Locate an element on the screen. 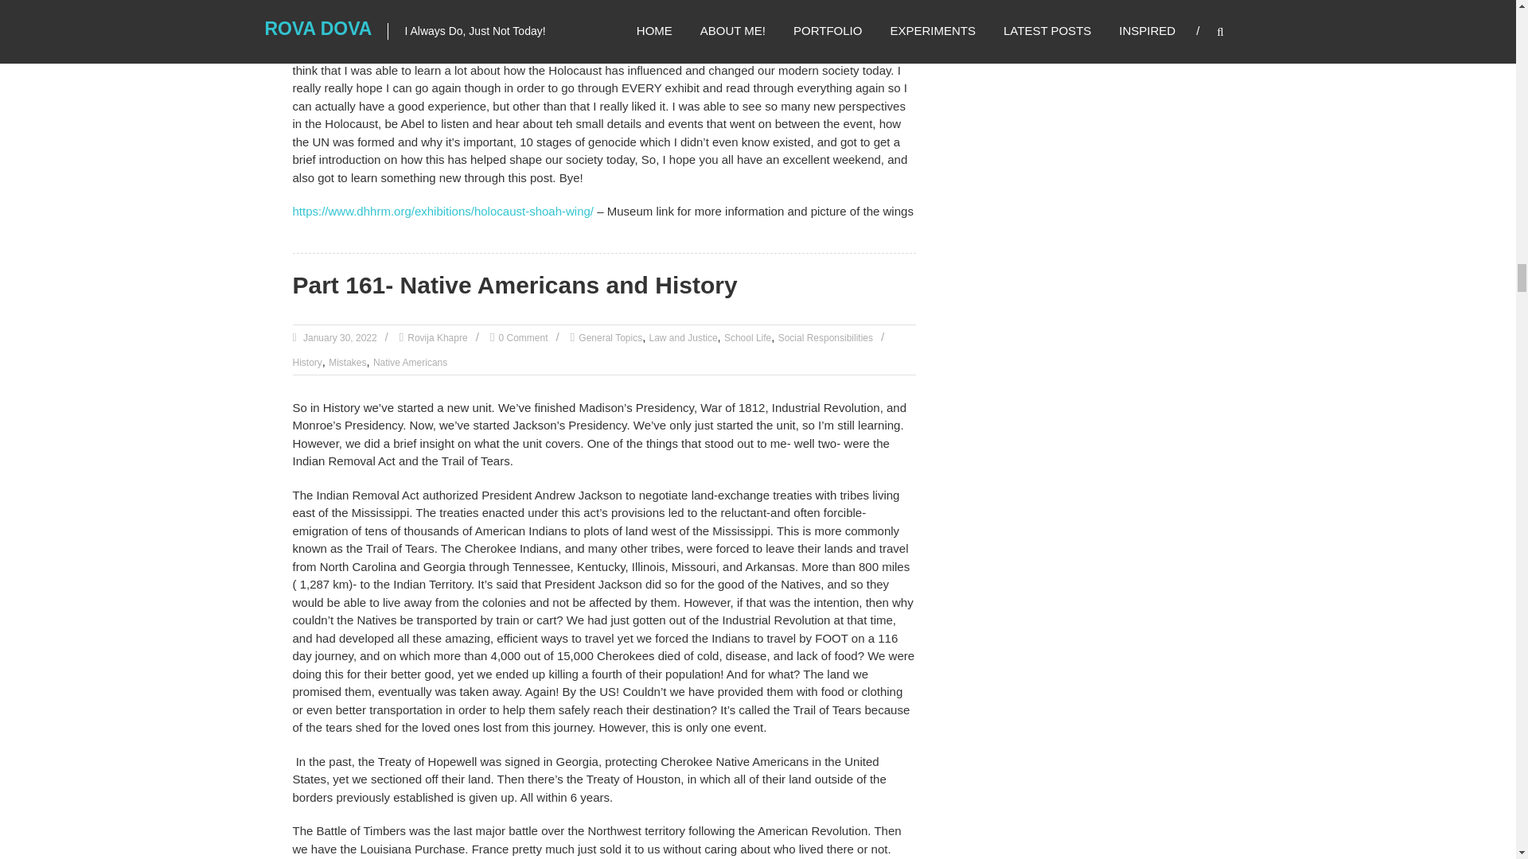  5:19 am is located at coordinates (339, 337).